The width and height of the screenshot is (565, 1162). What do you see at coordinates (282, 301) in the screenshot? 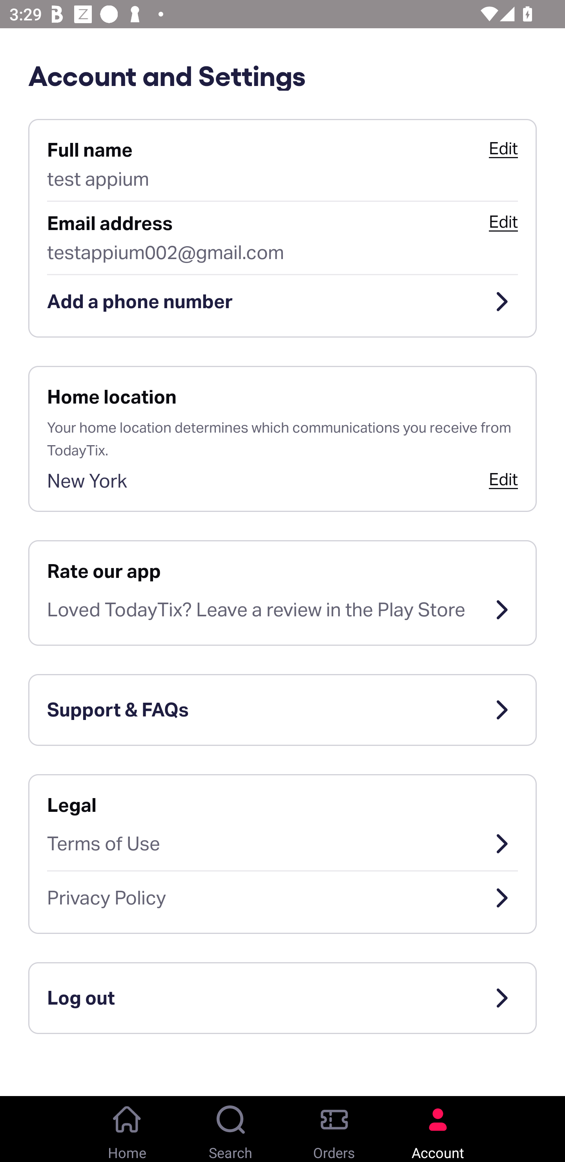
I see `Add a phone number` at bounding box center [282, 301].